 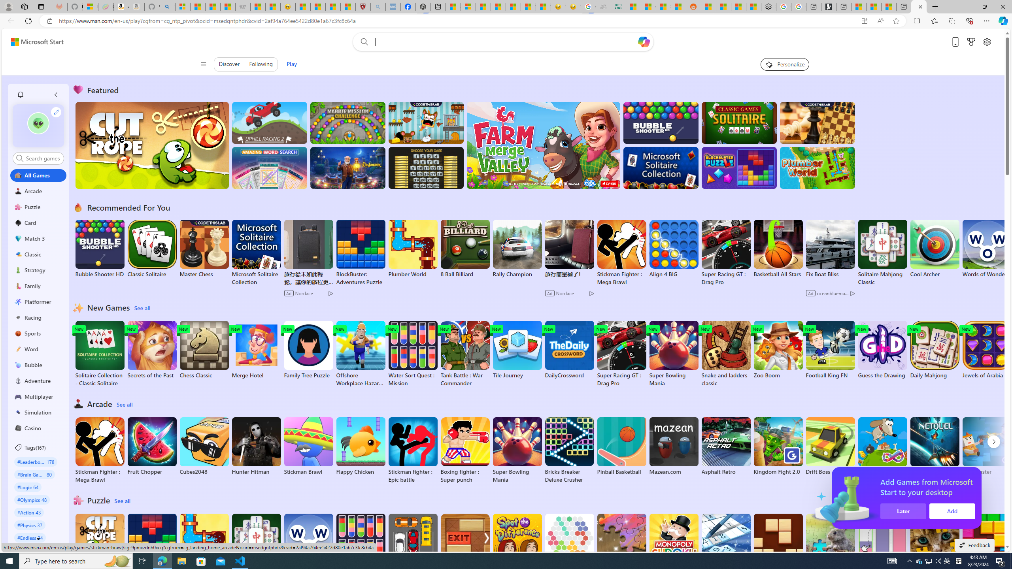 I want to click on Deal or No Deal, so click(x=426, y=168).